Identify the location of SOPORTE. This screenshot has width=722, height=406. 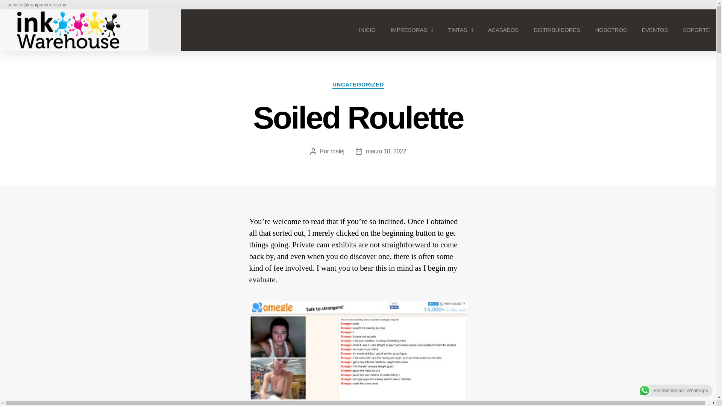
(696, 30).